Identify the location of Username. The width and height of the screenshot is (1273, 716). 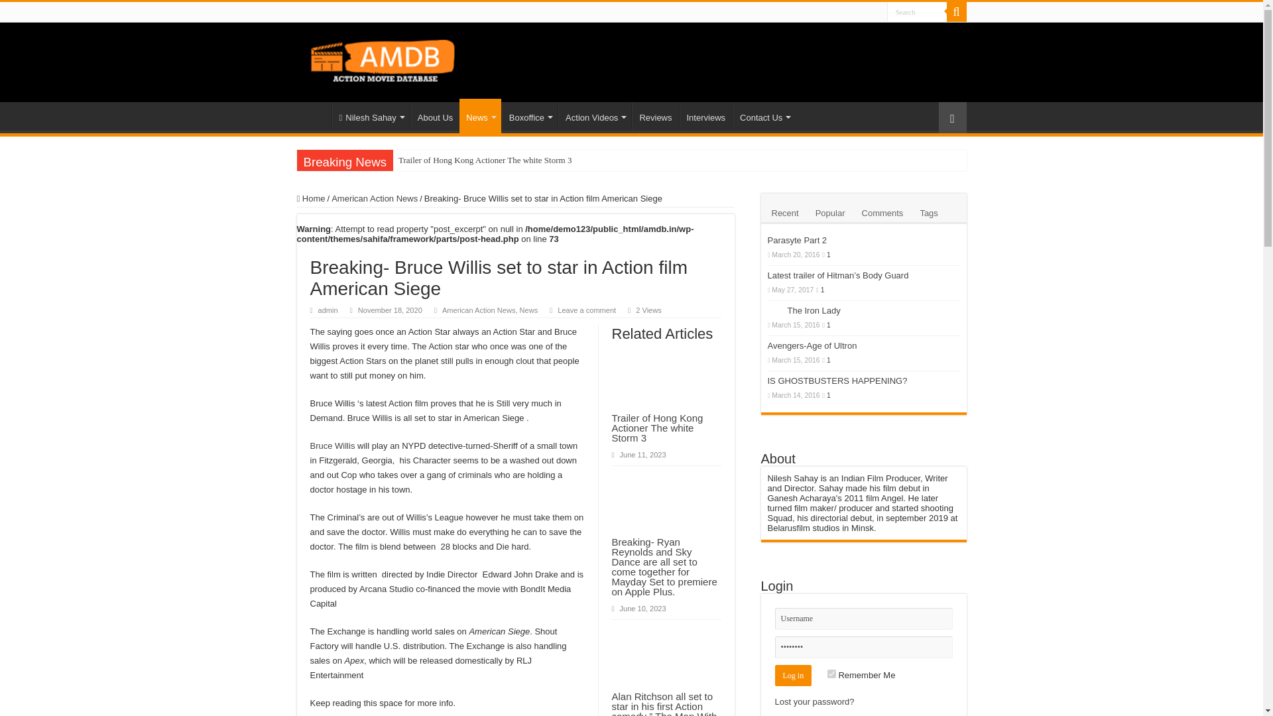
(863, 619).